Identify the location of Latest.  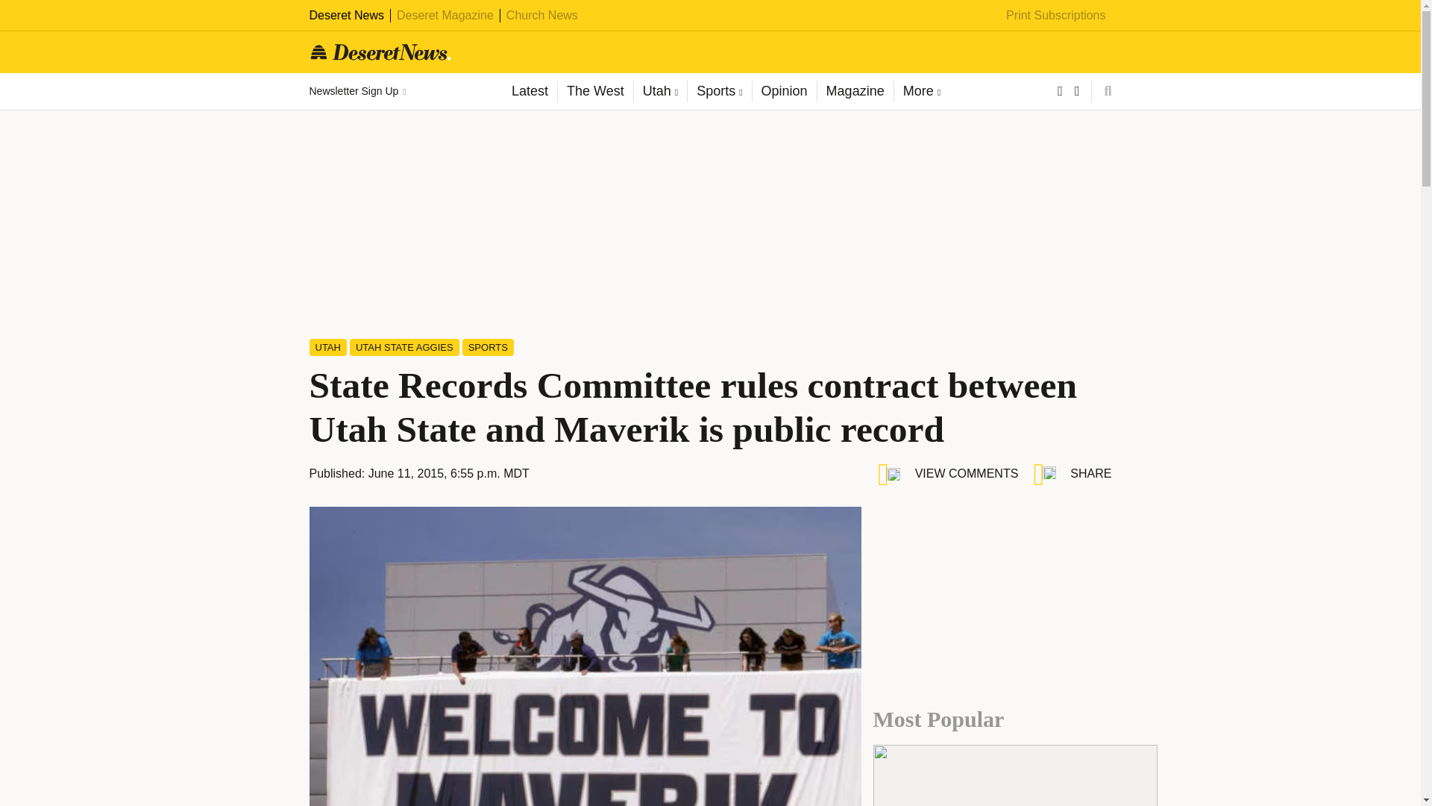
(530, 91).